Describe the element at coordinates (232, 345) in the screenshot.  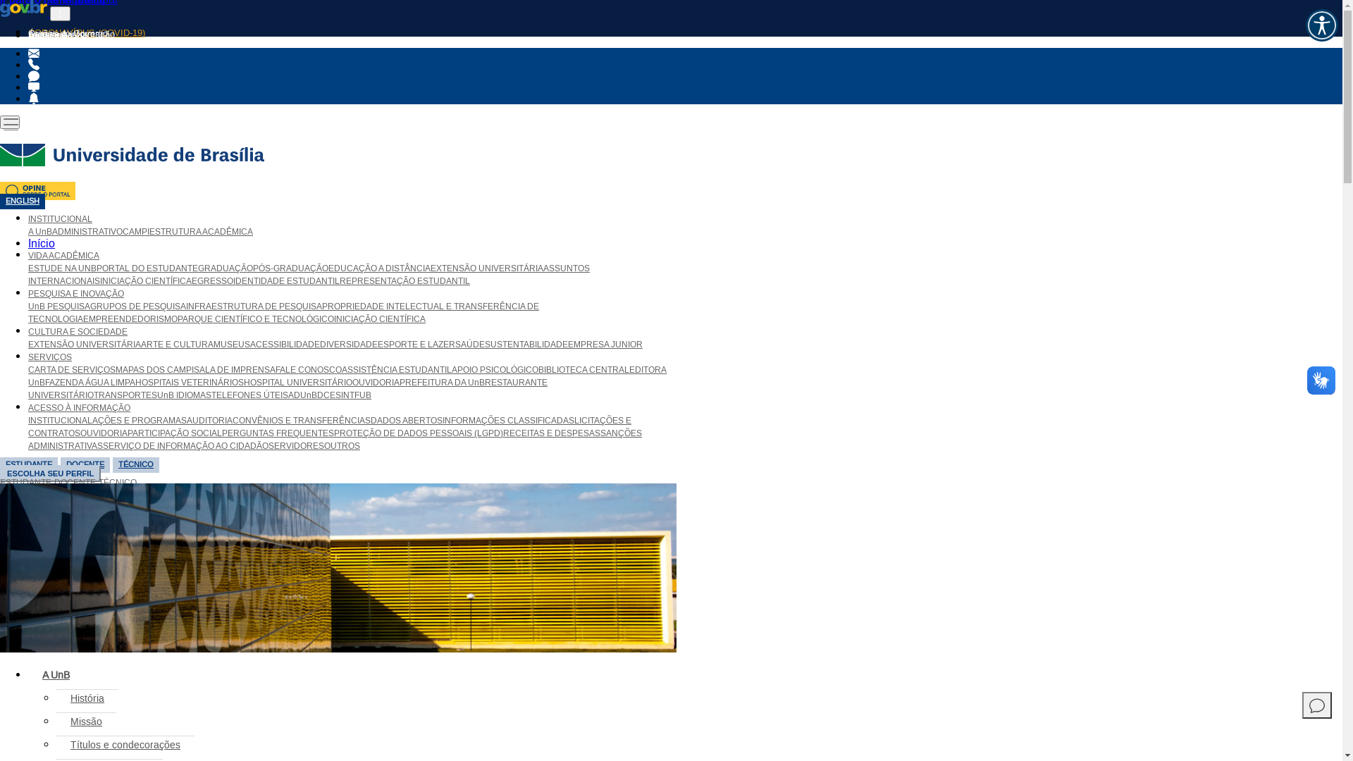
I see `MUSEUS` at that location.